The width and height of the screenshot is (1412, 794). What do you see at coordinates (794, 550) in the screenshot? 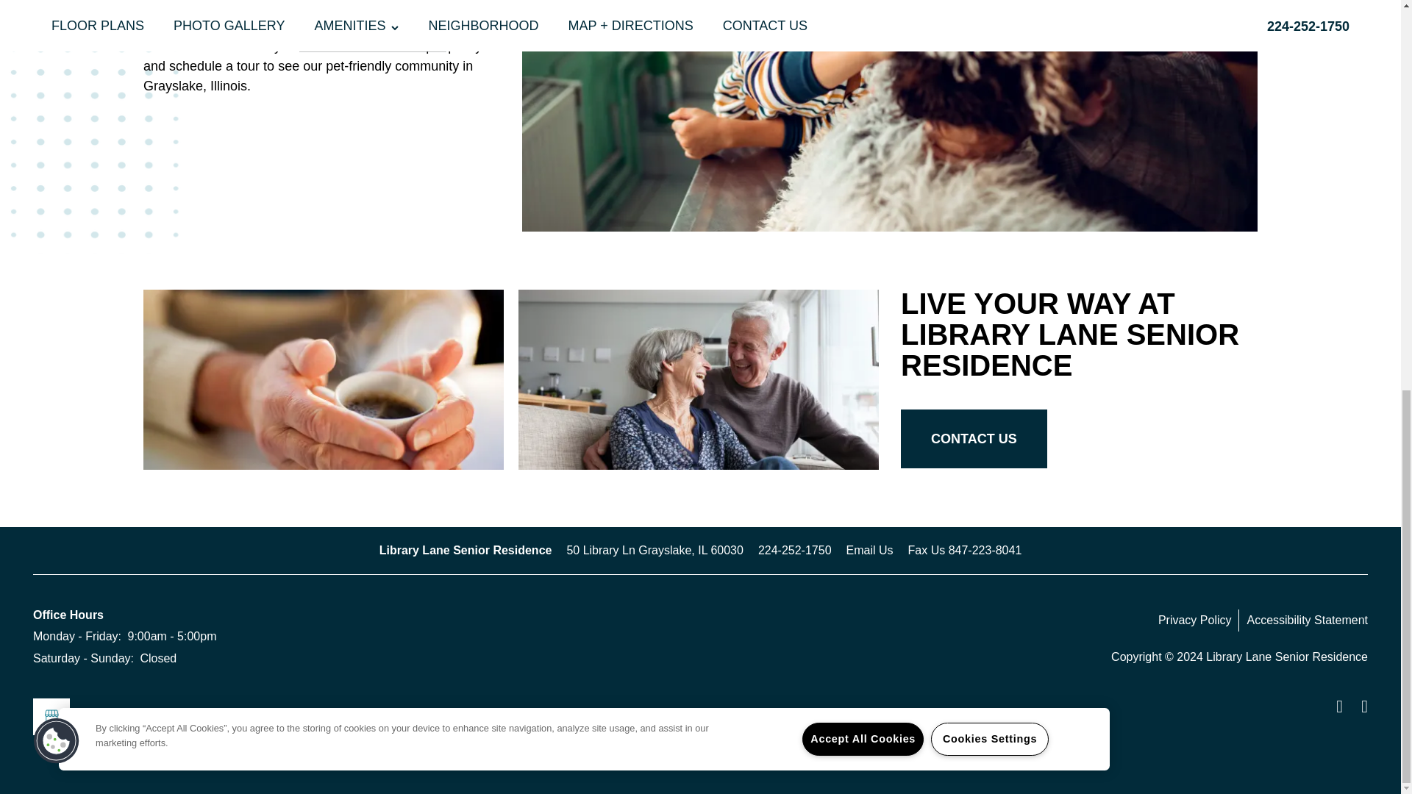
I see `224-252-1750` at bounding box center [794, 550].